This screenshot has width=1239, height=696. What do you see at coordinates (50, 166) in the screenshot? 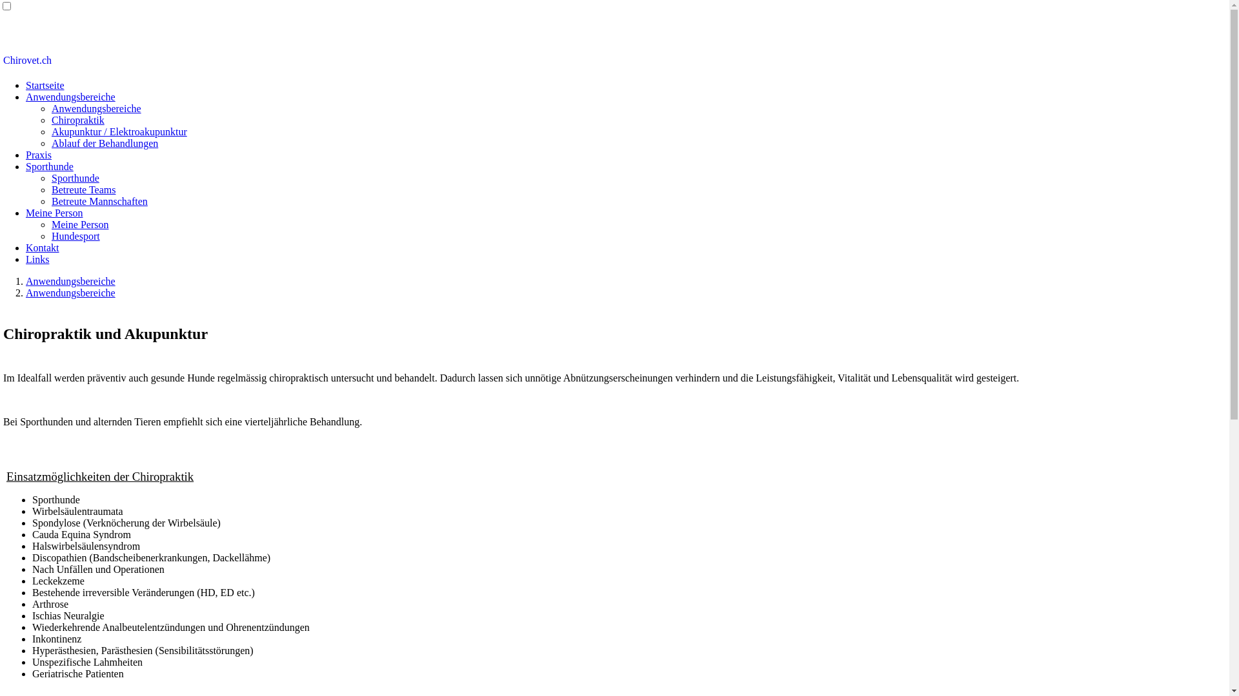
I see `Sporthunde` at bounding box center [50, 166].